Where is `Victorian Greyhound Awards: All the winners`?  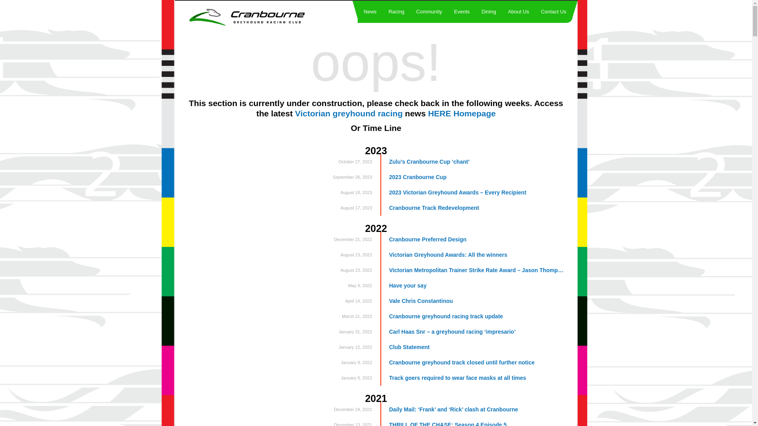
Victorian Greyhound Awards: All the winners is located at coordinates (472, 255).